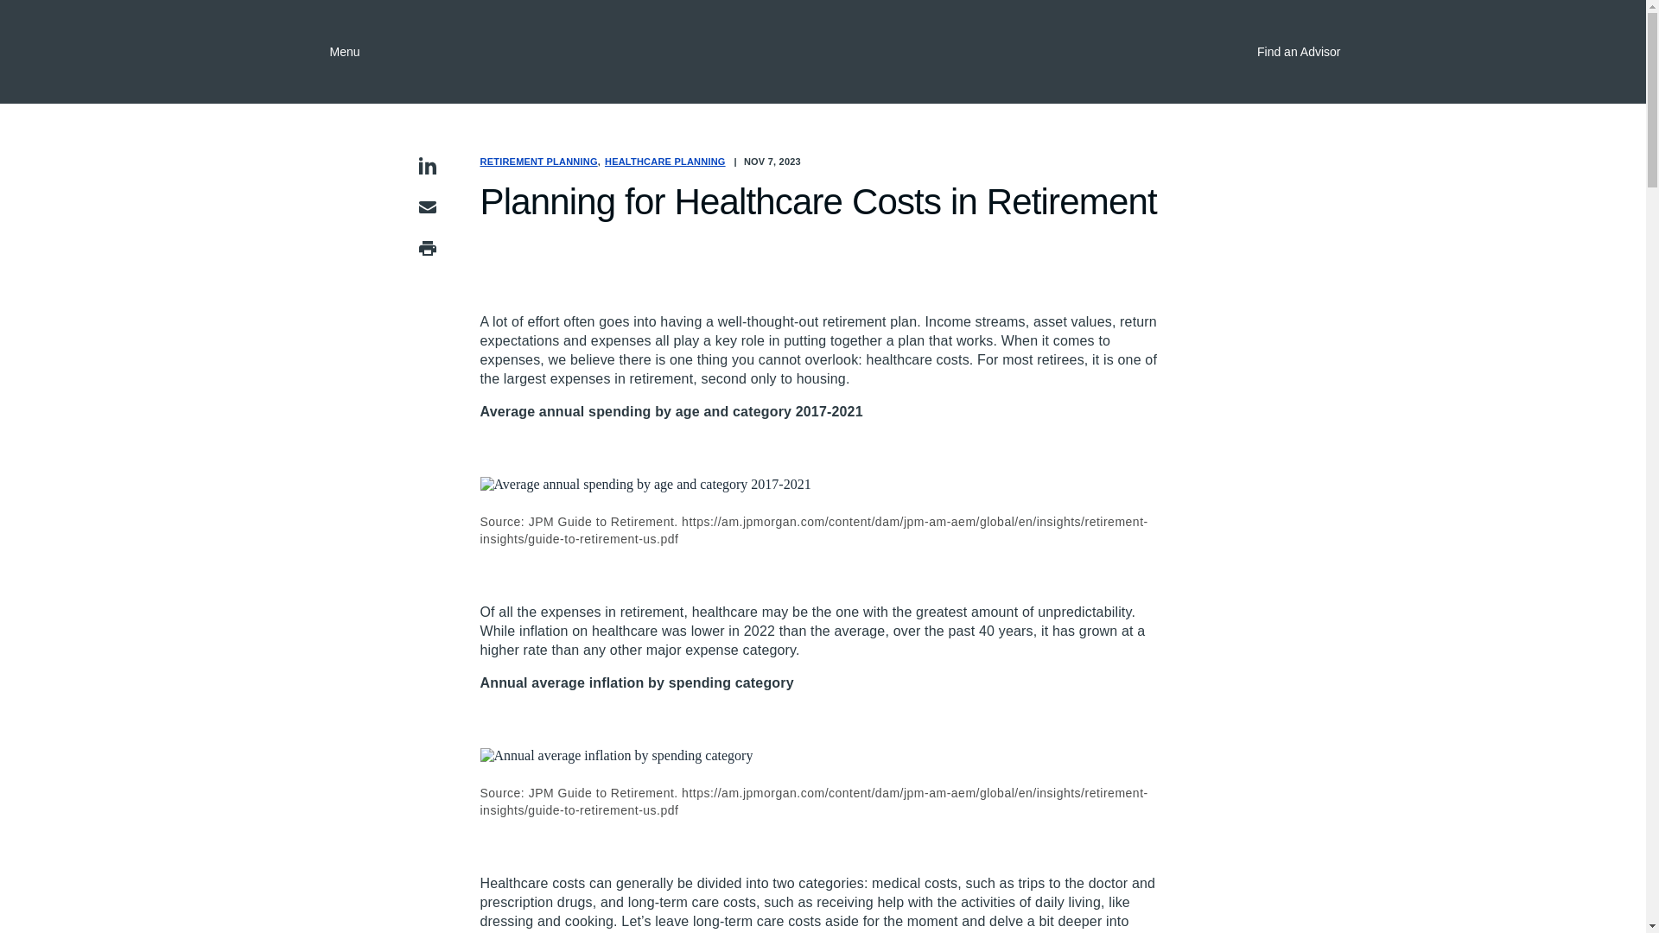  I want to click on Healthcare Planning, so click(665, 162).